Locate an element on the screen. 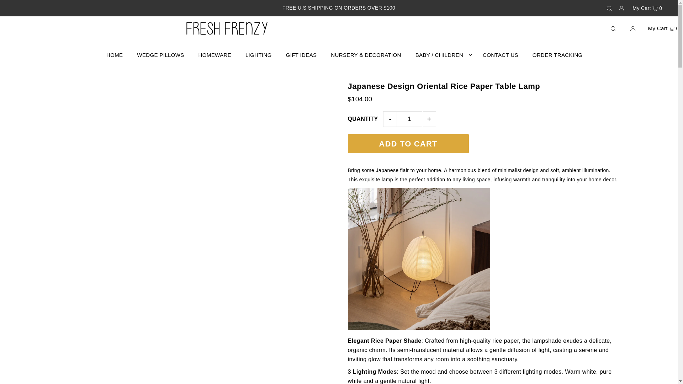 This screenshot has height=384, width=683. GIFT IDEAS is located at coordinates (301, 55).